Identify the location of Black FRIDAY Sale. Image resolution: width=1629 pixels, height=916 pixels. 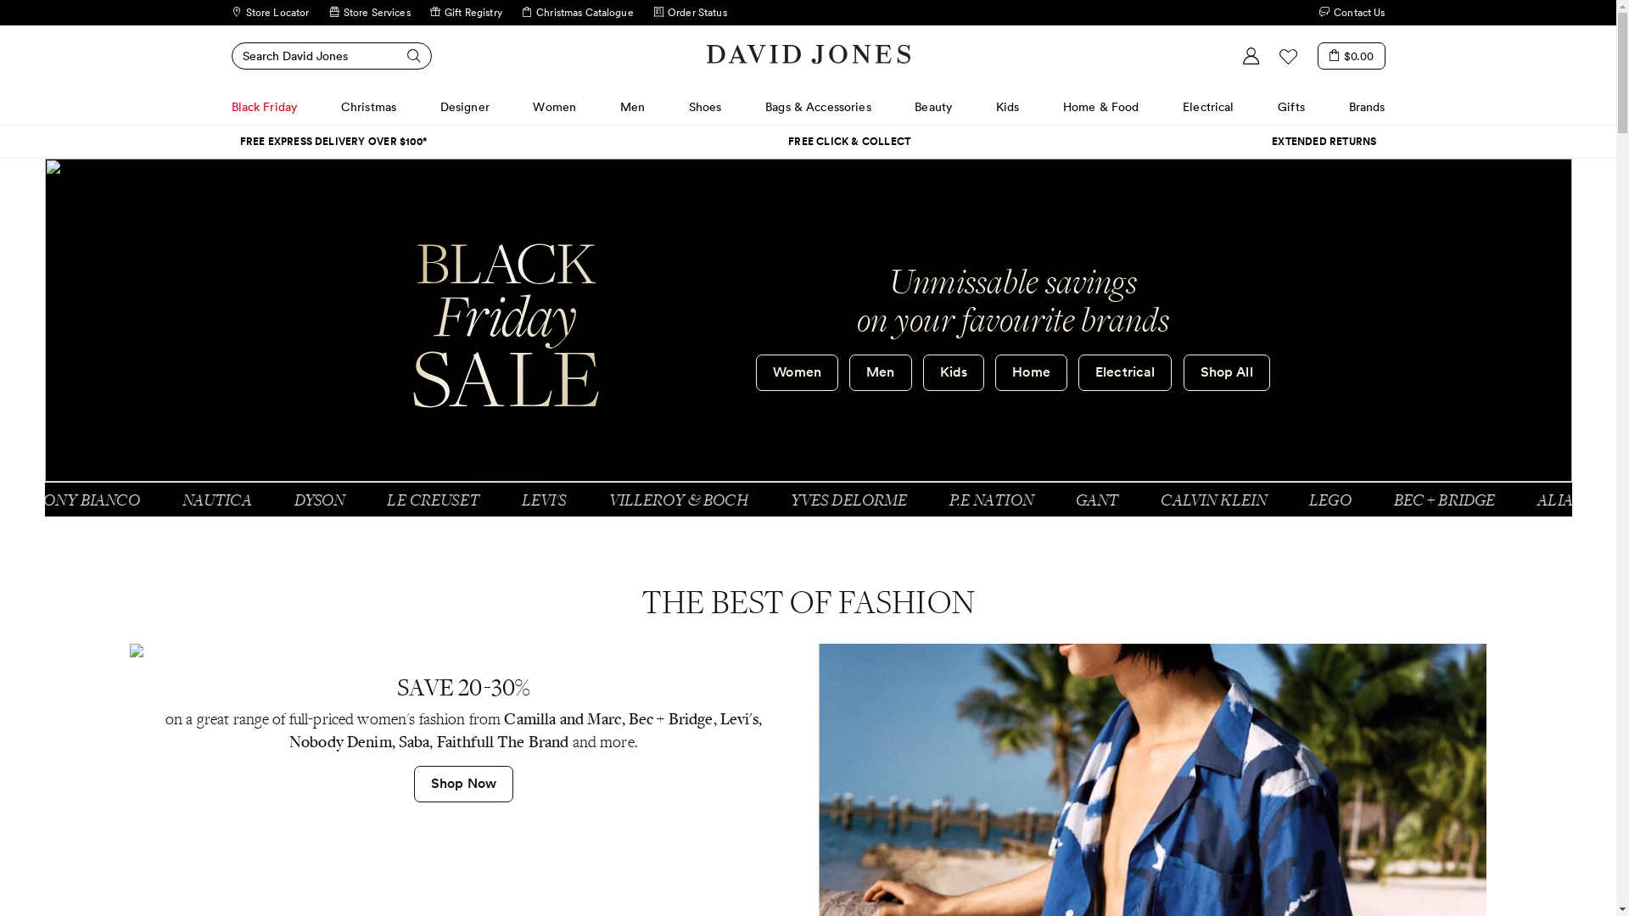
(506, 326).